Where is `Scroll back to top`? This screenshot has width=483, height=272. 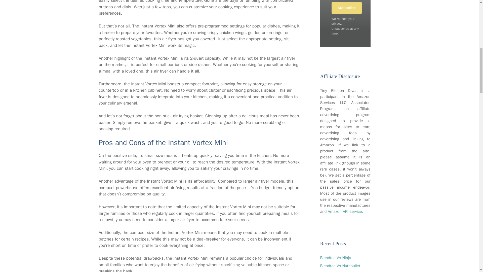 Scroll back to top is located at coordinates (467, 239).